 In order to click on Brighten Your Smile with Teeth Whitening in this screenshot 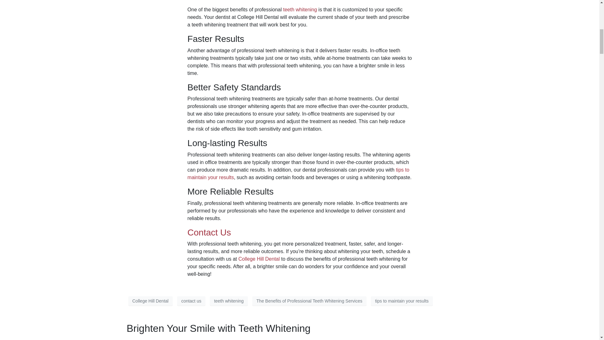, I will do `click(218, 328)`.